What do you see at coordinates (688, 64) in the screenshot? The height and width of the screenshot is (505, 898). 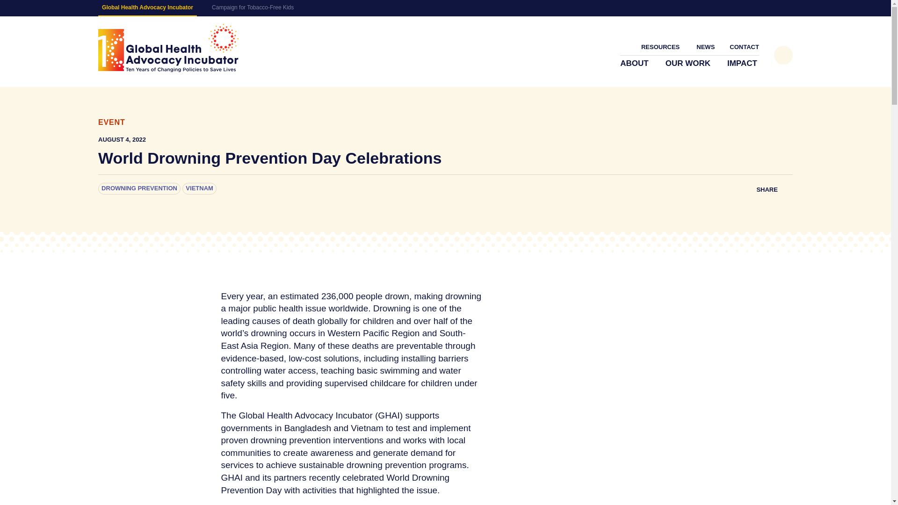 I see `OUR WORK` at bounding box center [688, 64].